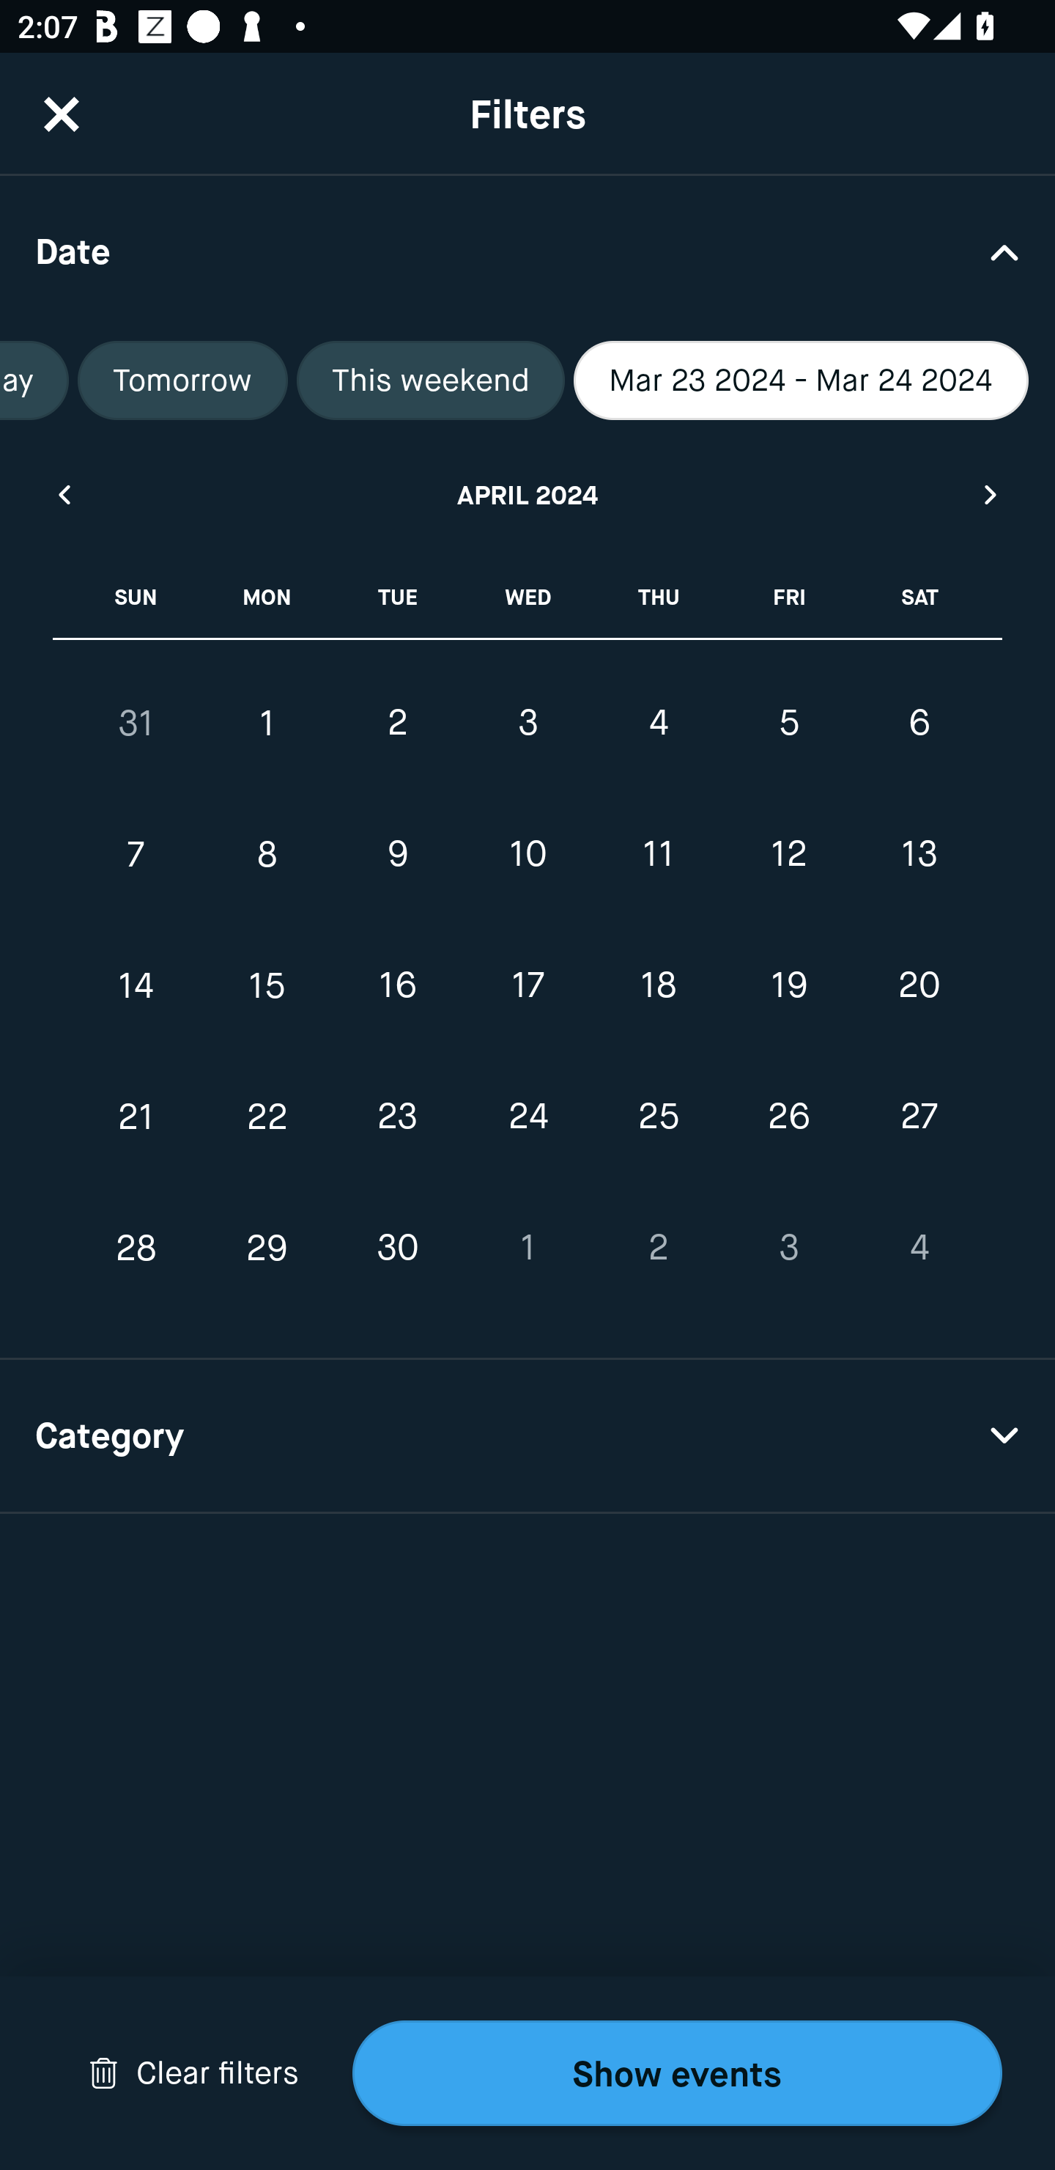  Describe the element at coordinates (527, 251) in the screenshot. I see `Date Drop Down Arrow` at that location.